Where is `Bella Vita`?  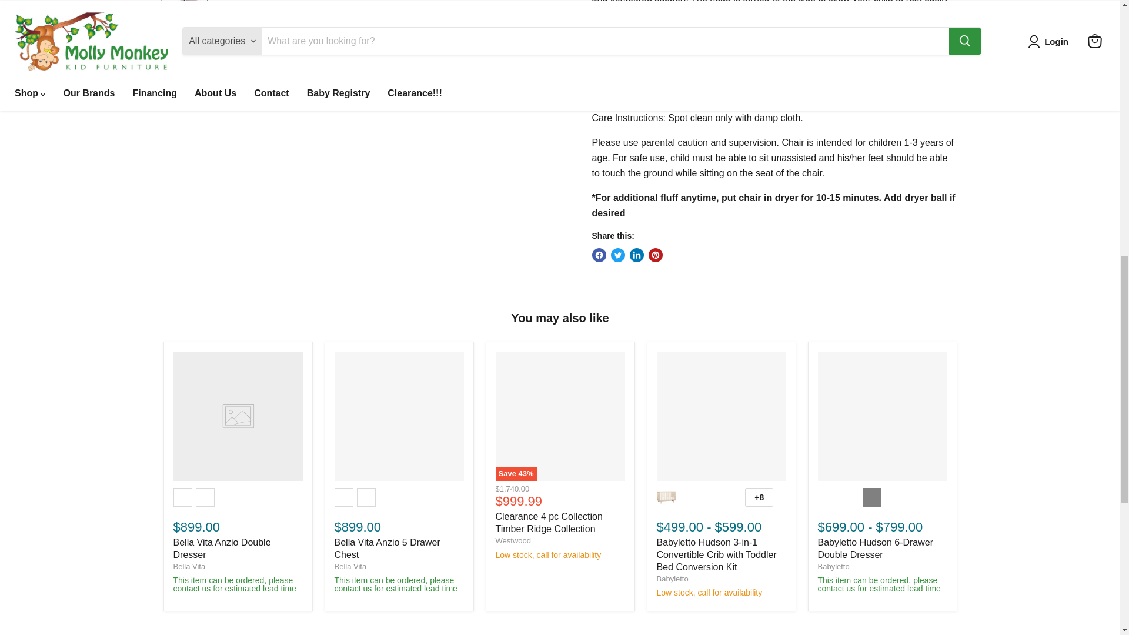
Bella Vita is located at coordinates (350, 566).